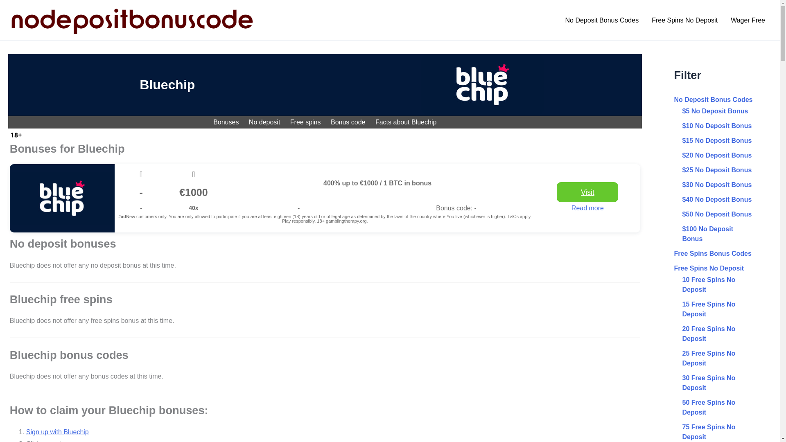 This screenshot has height=442, width=786. What do you see at coordinates (684, 20) in the screenshot?
I see `Free Spins No Deposit` at bounding box center [684, 20].